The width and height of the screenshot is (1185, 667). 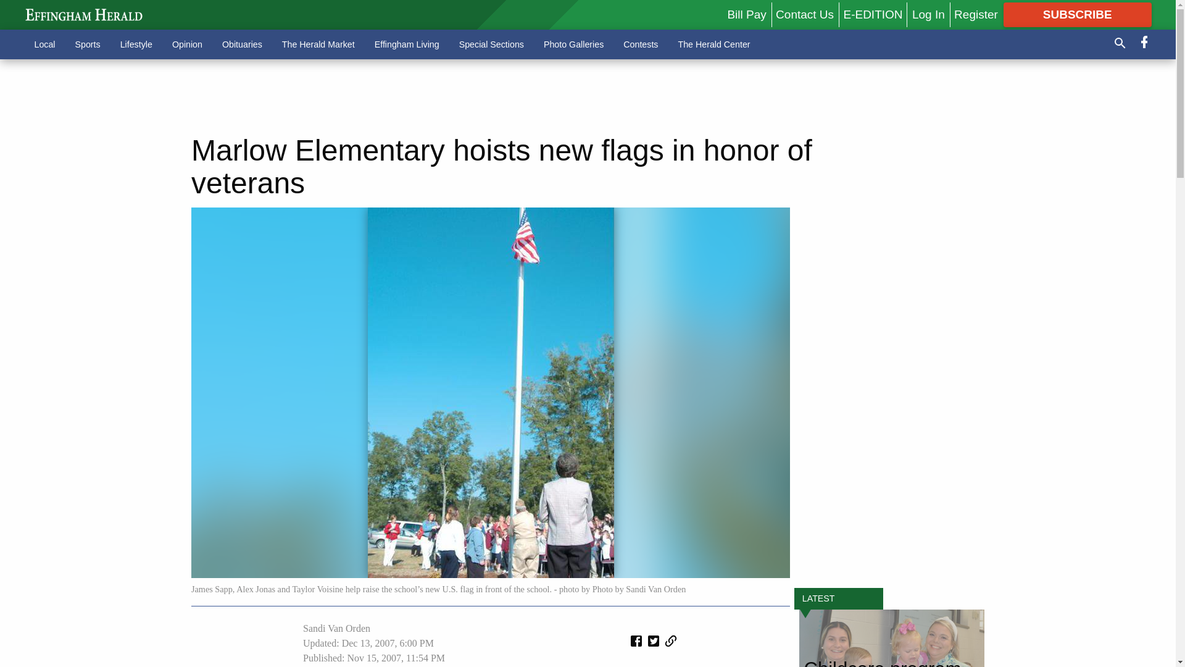 What do you see at coordinates (872, 14) in the screenshot?
I see `E-EDITION` at bounding box center [872, 14].